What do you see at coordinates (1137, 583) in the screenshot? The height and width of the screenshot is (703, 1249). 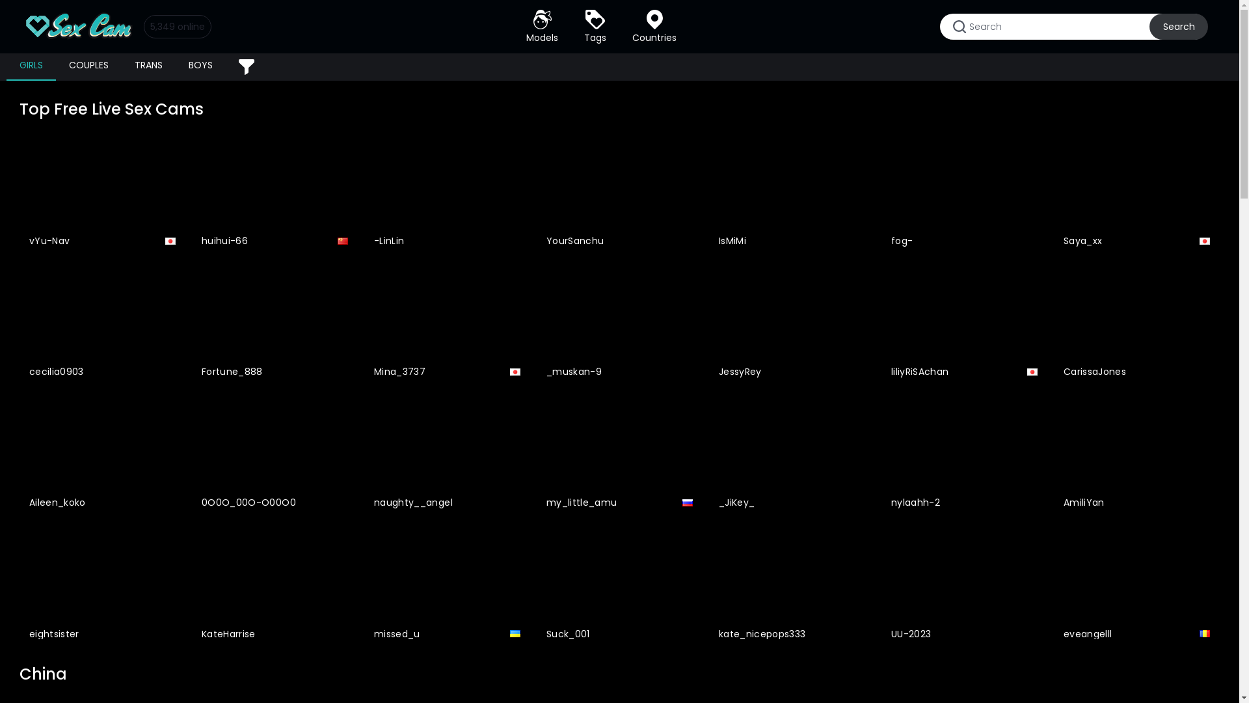 I see `eveangelll` at bounding box center [1137, 583].